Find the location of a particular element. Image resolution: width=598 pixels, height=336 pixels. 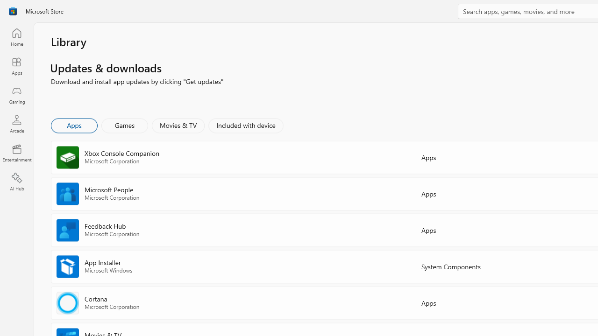

Included with device is located at coordinates (245, 125).